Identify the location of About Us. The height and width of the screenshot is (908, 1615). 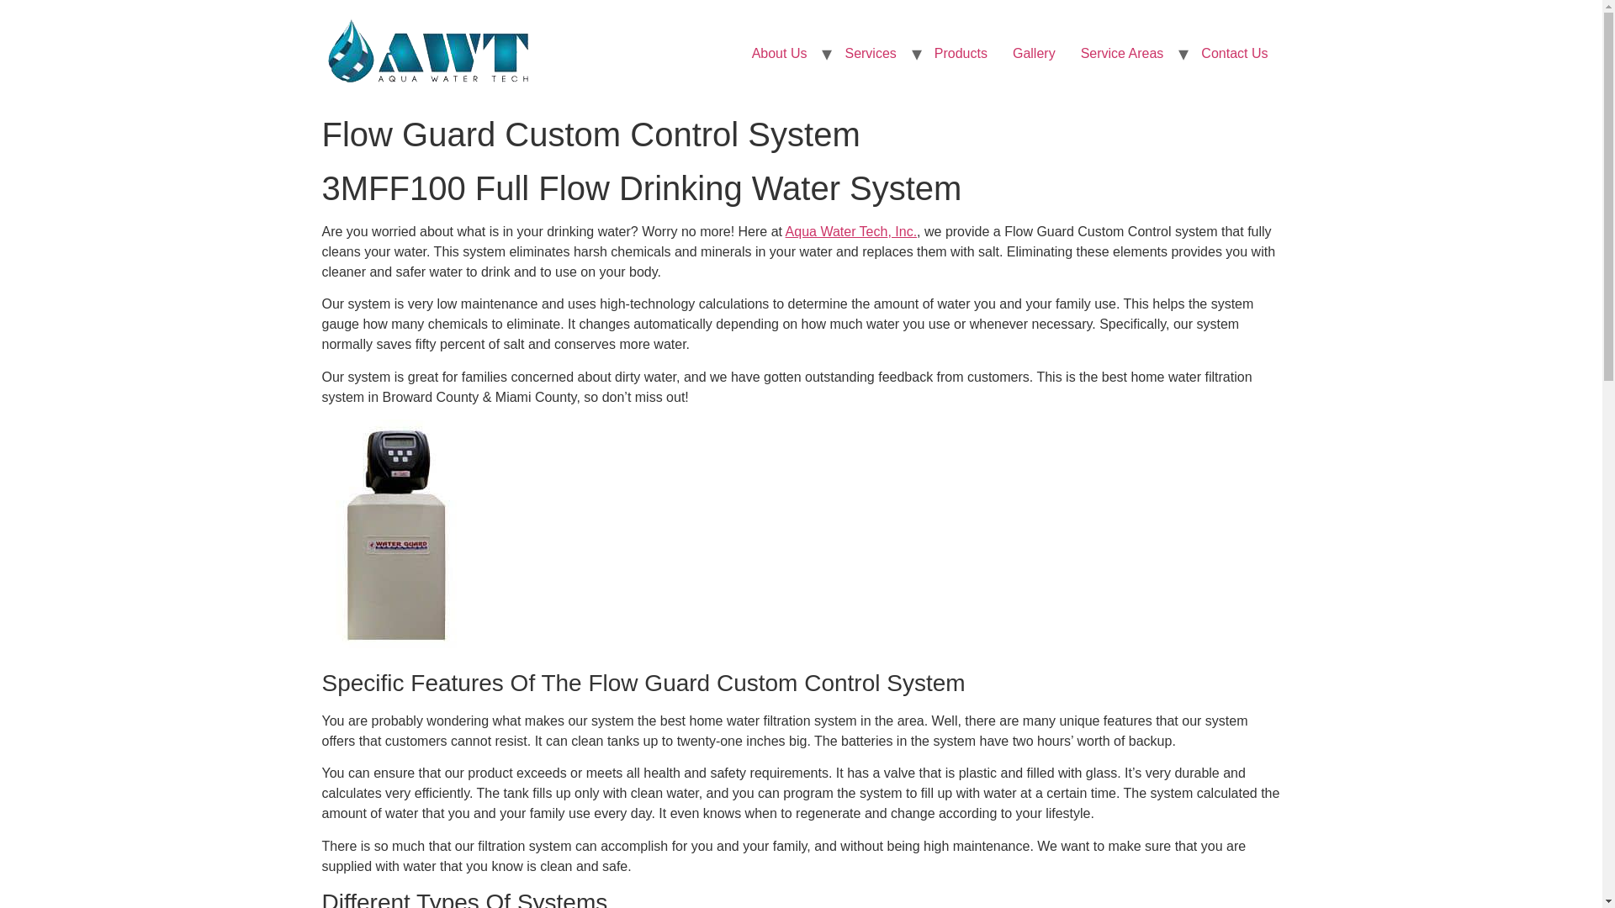
(780, 54).